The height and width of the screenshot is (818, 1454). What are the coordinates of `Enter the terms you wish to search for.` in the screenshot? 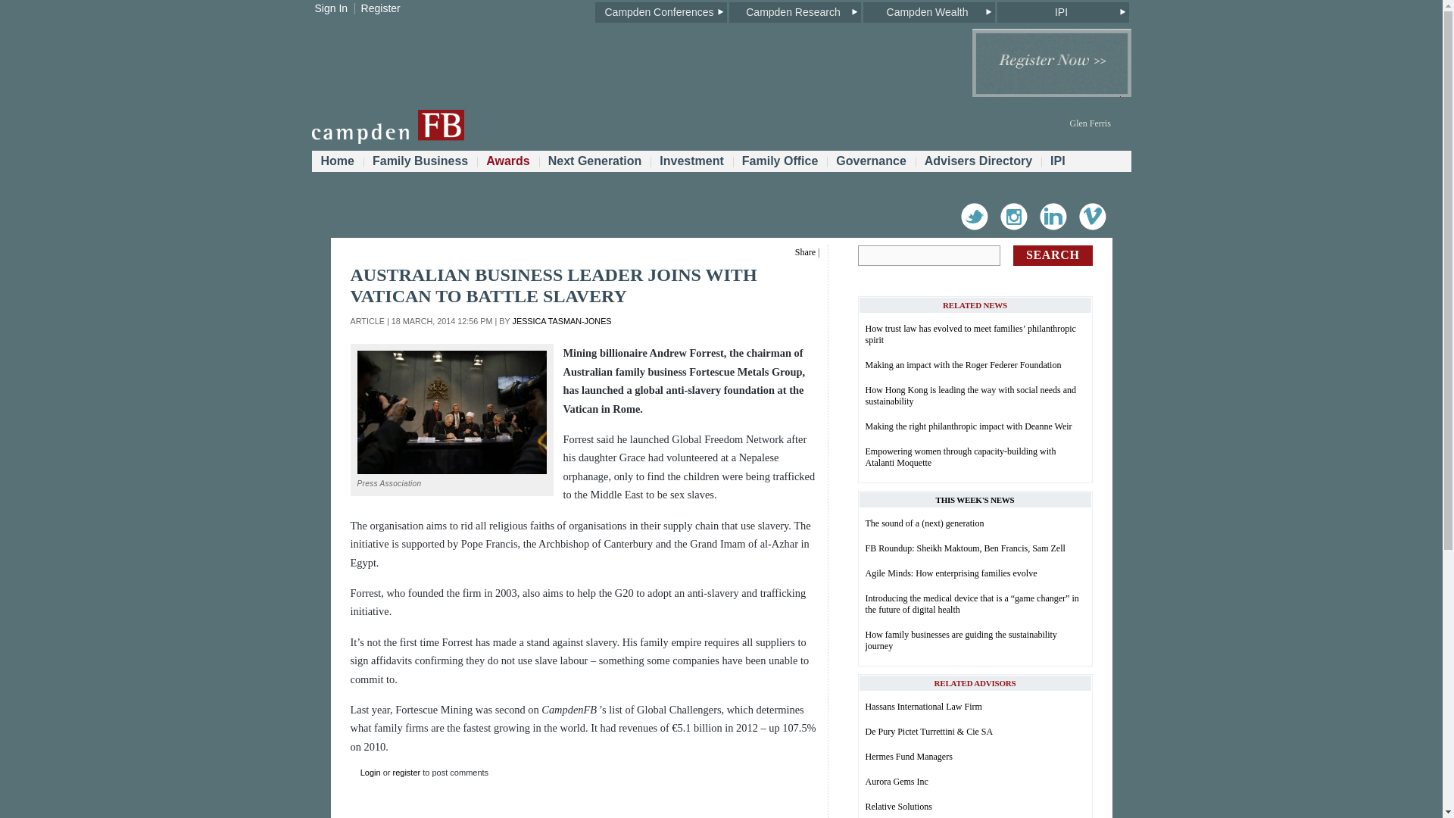 It's located at (928, 256).